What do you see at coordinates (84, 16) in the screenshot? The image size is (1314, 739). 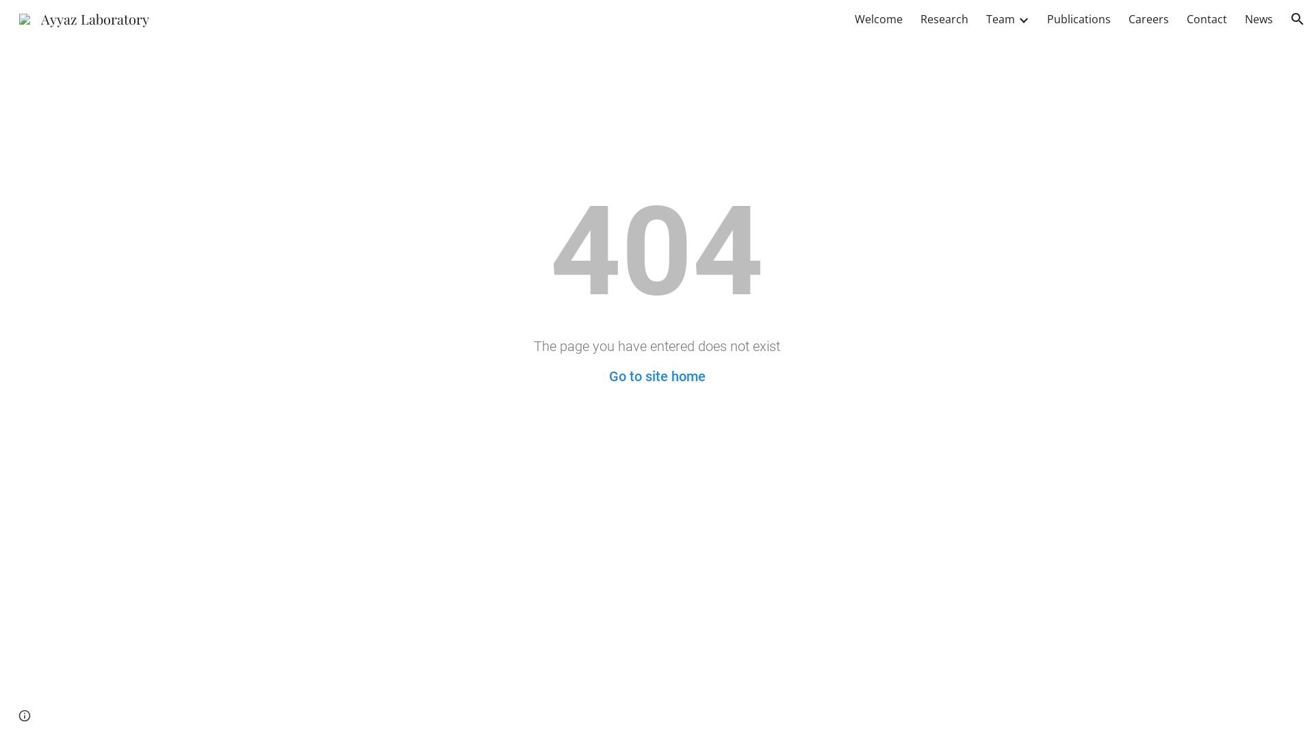 I see `Ayyaz Laboratory` at bounding box center [84, 16].